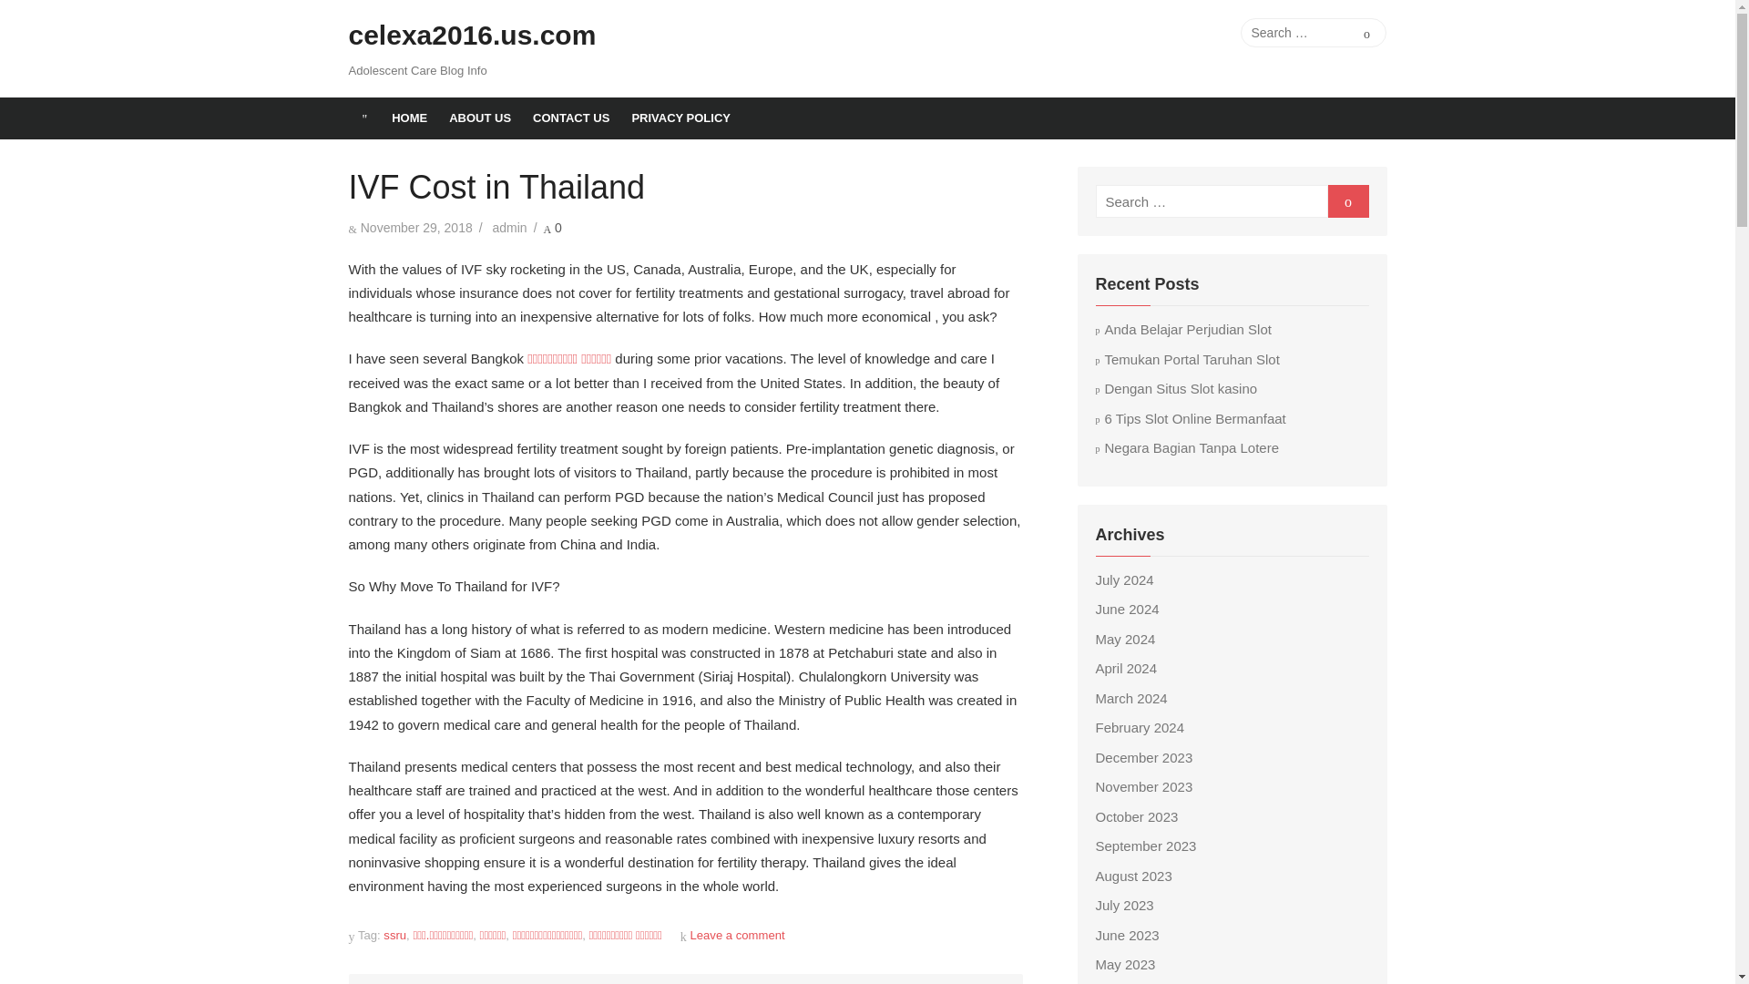 This screenshot has height=984, width=1749. What do you see at coordinates (1123, 579) in the screenshot?
I see `July 2024` at bounding box center [1123, 579].